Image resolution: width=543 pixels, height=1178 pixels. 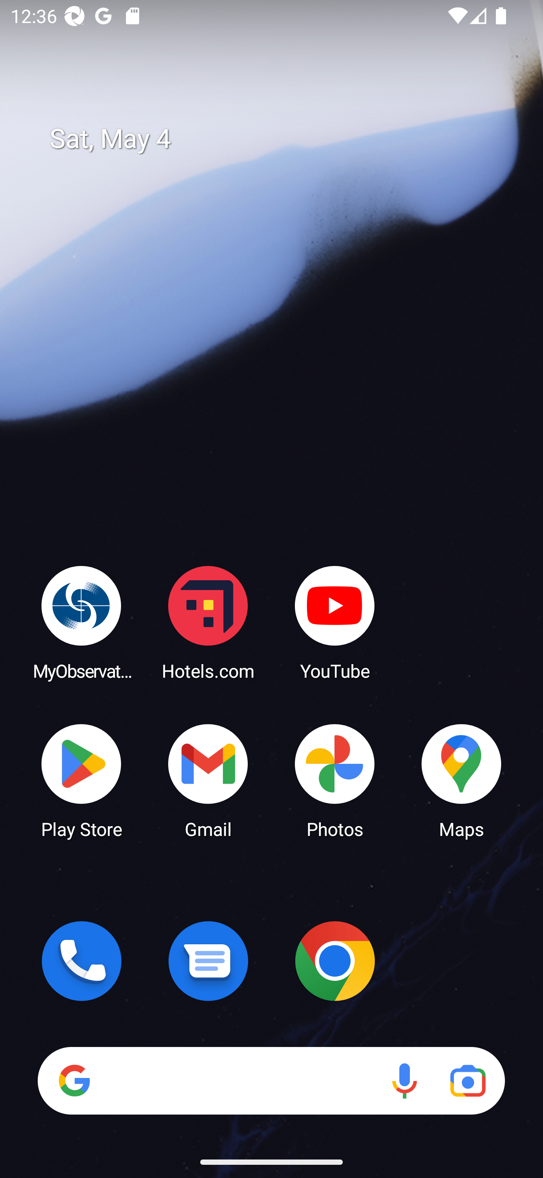 What do you see at coordinates (335, 622) in the screenshot?
I see `YouTube` at bounding box center [335, 622].